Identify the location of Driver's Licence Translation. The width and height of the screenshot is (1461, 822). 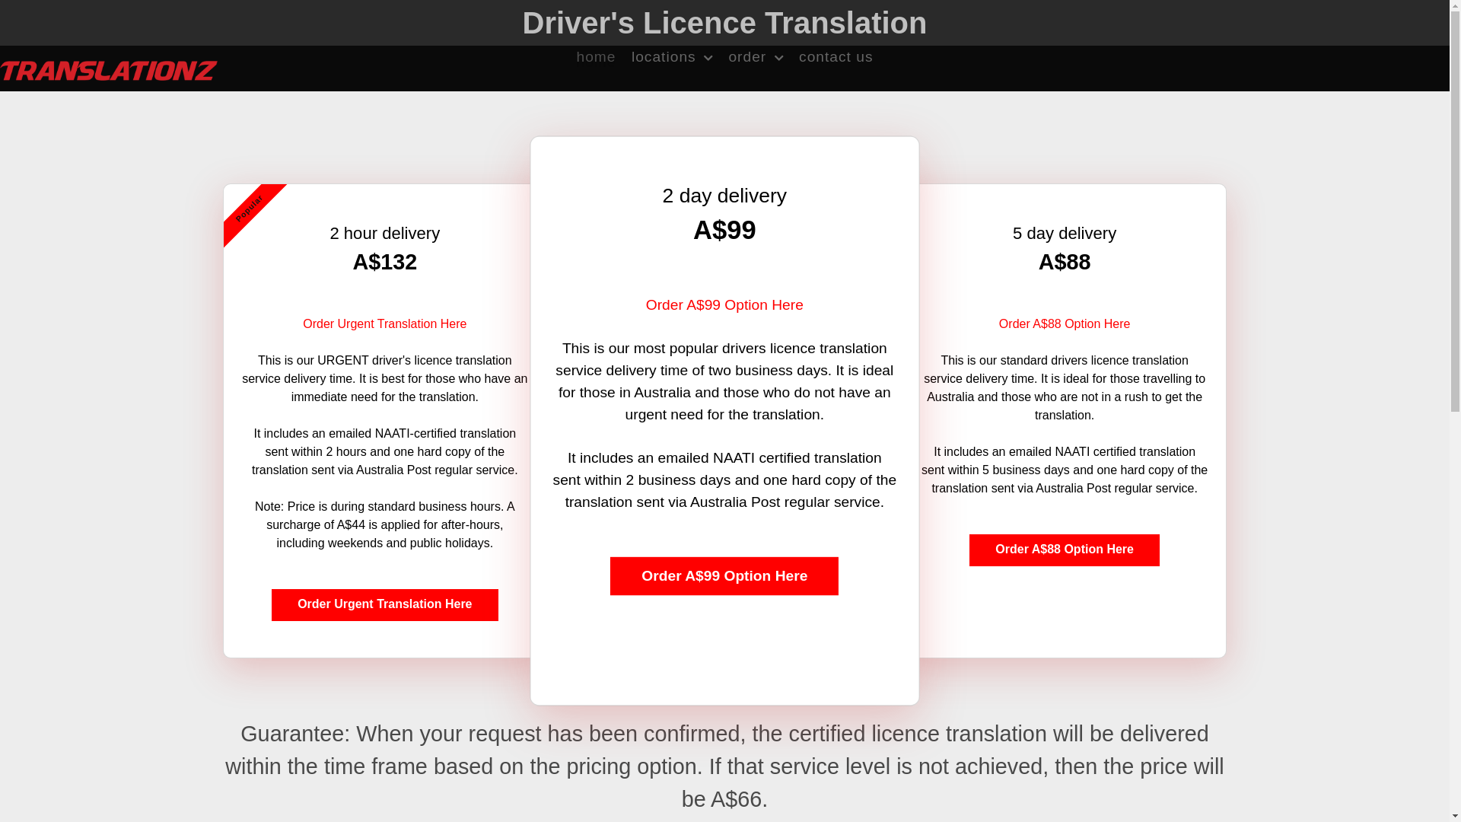
(725, 23).